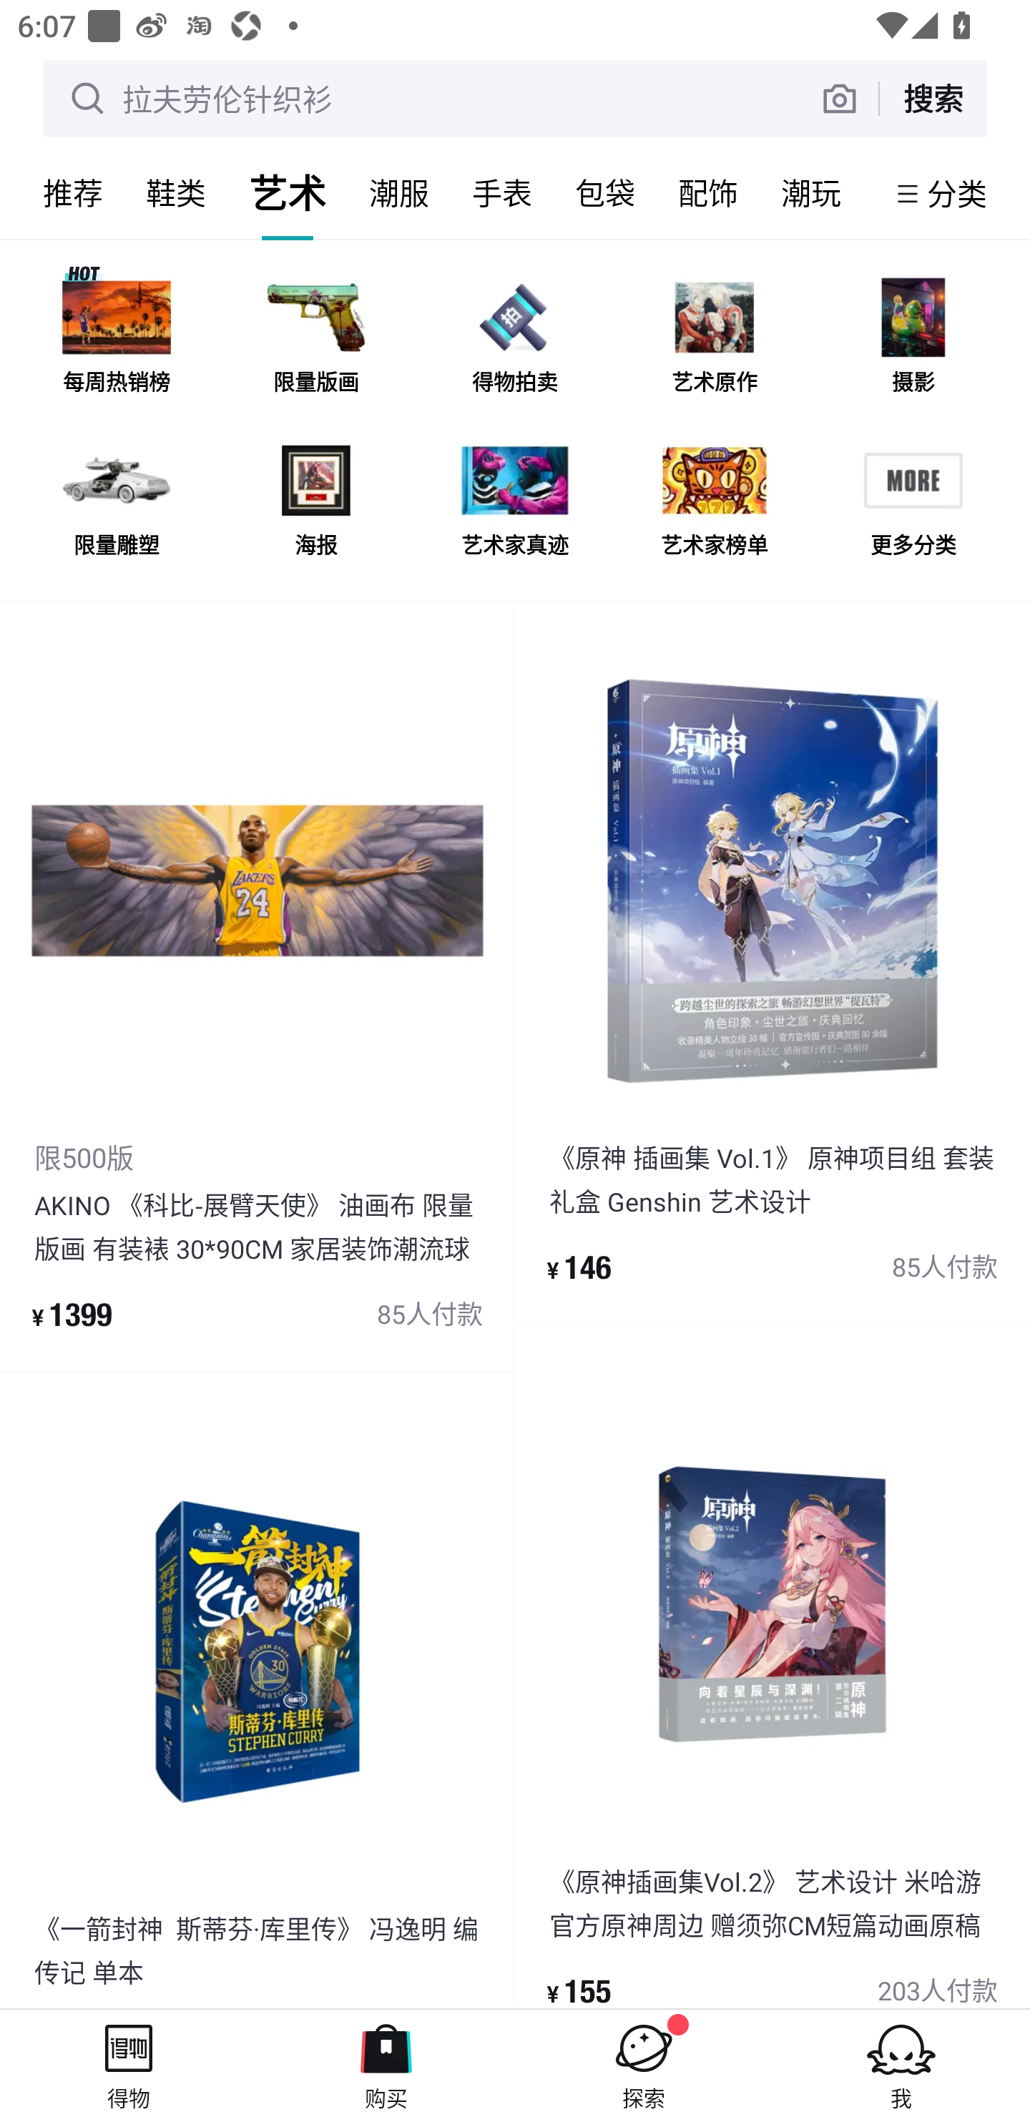 The image size is (1030, 2117). Describe the element at coordinates (117, 340) in the screenshot. I see `每周热销榜` at that location.